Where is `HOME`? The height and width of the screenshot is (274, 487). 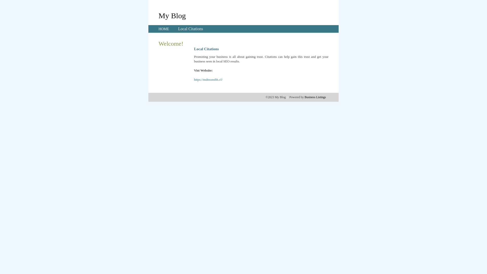
HOME is located at coordinates (164, 29).